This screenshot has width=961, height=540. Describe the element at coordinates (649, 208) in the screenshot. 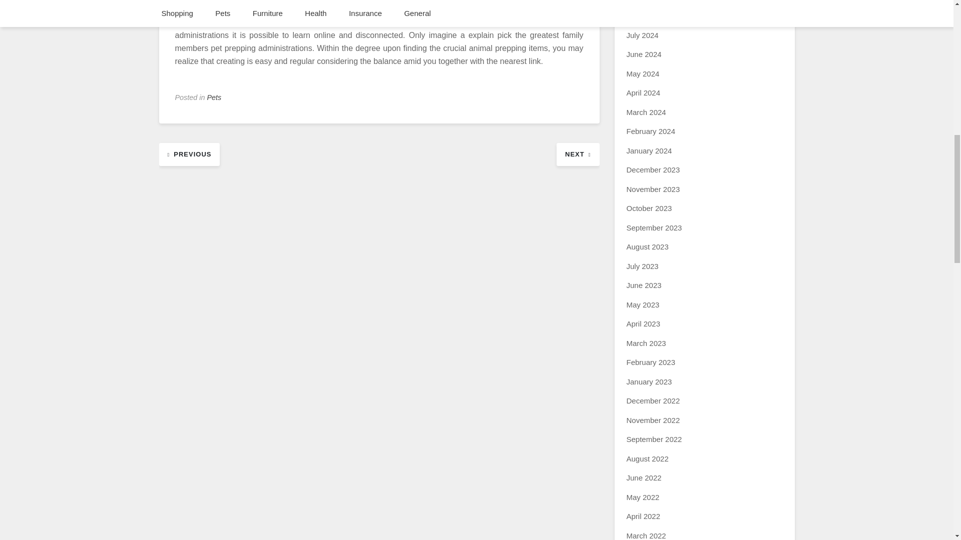

I see `October 2023` at that location.